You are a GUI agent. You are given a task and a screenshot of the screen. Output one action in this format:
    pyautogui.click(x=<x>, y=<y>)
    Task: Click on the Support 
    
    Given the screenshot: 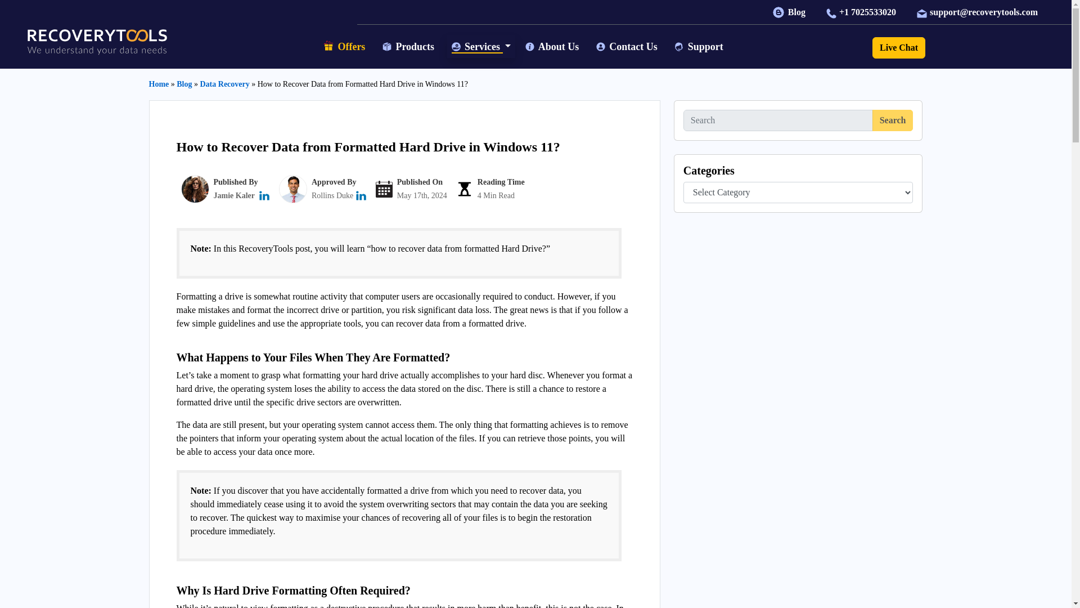 What is the action you would take?
    pyautogui.click(x=700, y=46)
    